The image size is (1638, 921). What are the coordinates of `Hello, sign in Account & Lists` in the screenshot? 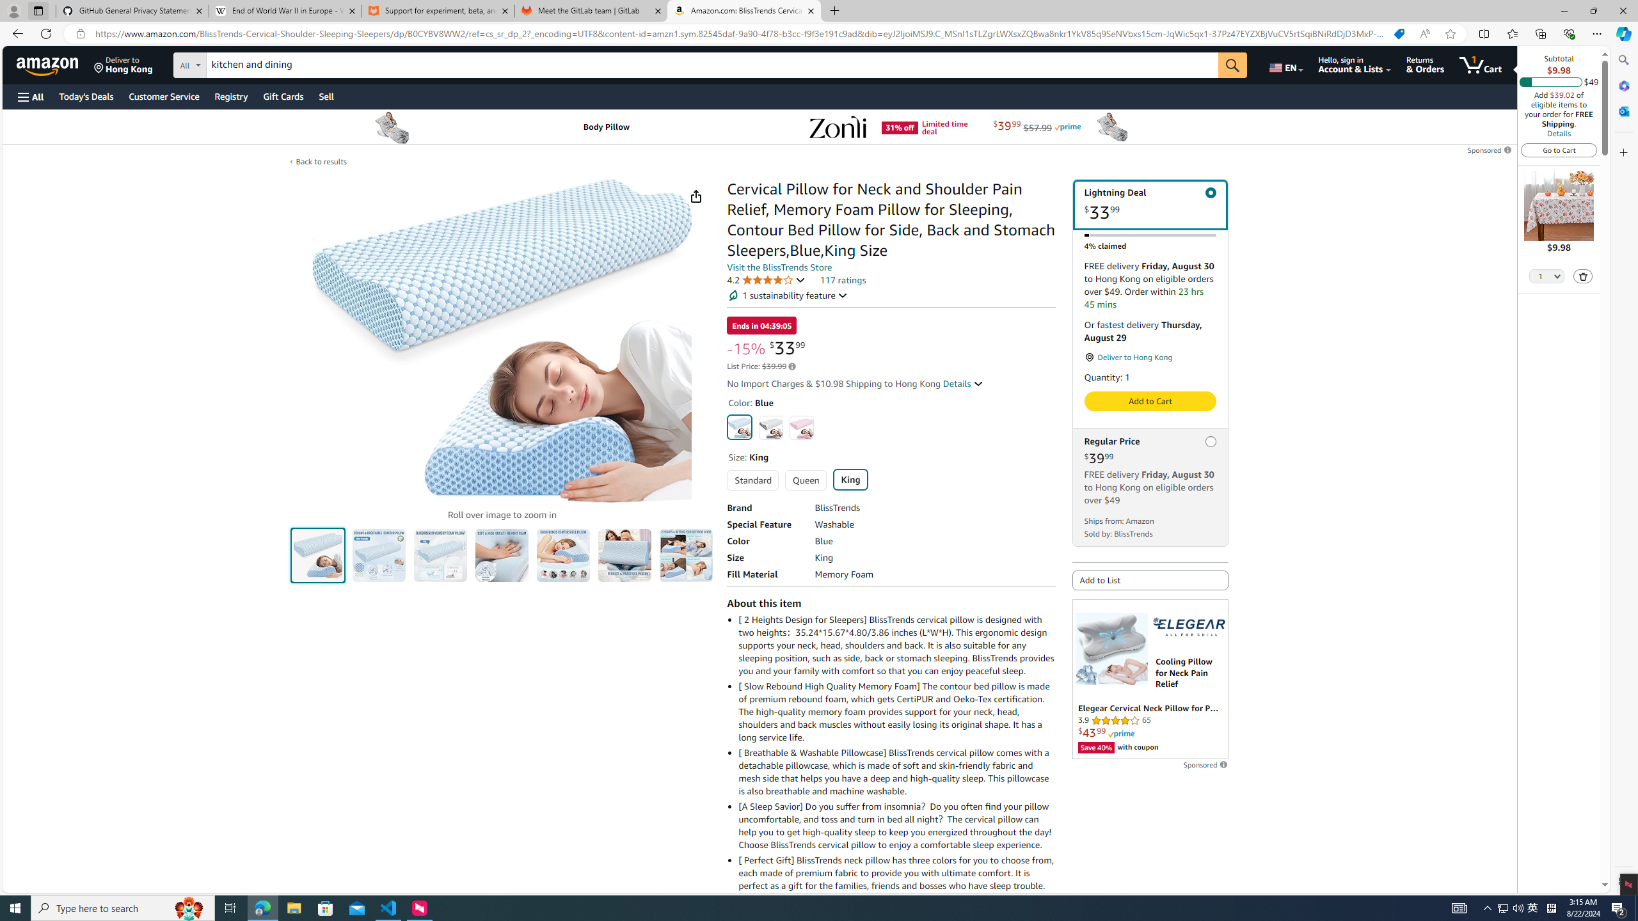 It's located at (1354, 65).